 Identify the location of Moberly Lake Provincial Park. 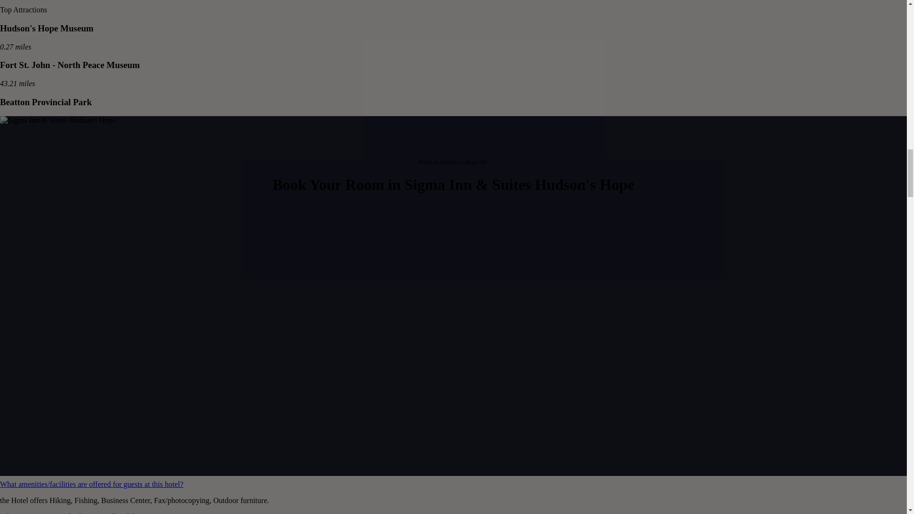
(58, 138).